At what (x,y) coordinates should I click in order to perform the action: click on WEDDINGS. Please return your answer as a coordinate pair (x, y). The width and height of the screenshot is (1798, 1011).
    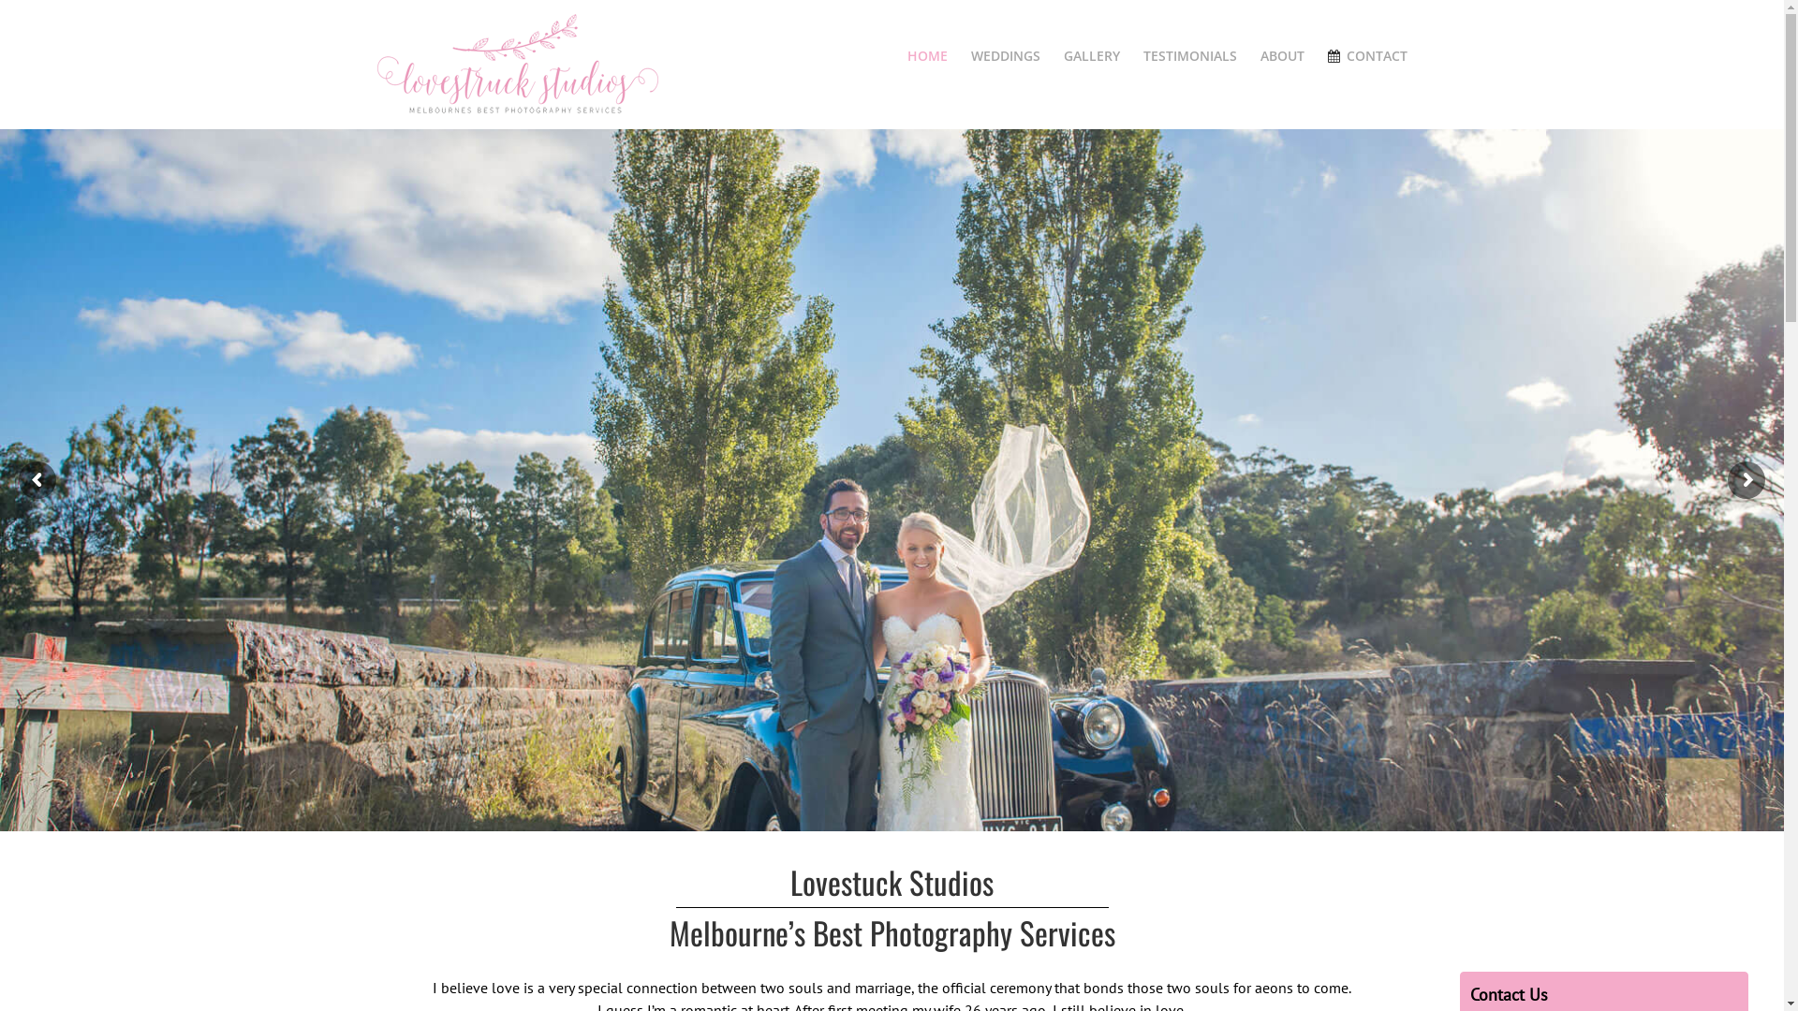
    Looking at the image, I should click on (1006, 56).